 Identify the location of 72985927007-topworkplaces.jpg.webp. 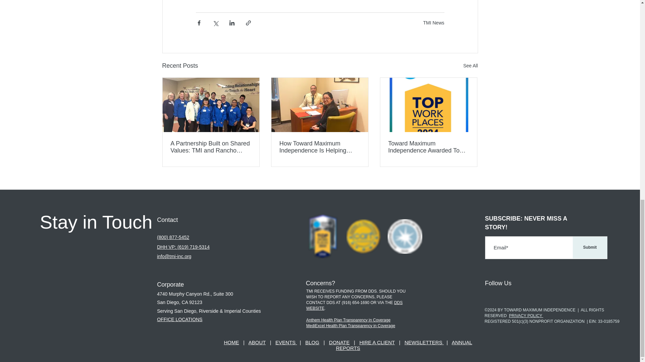
(322, 237).